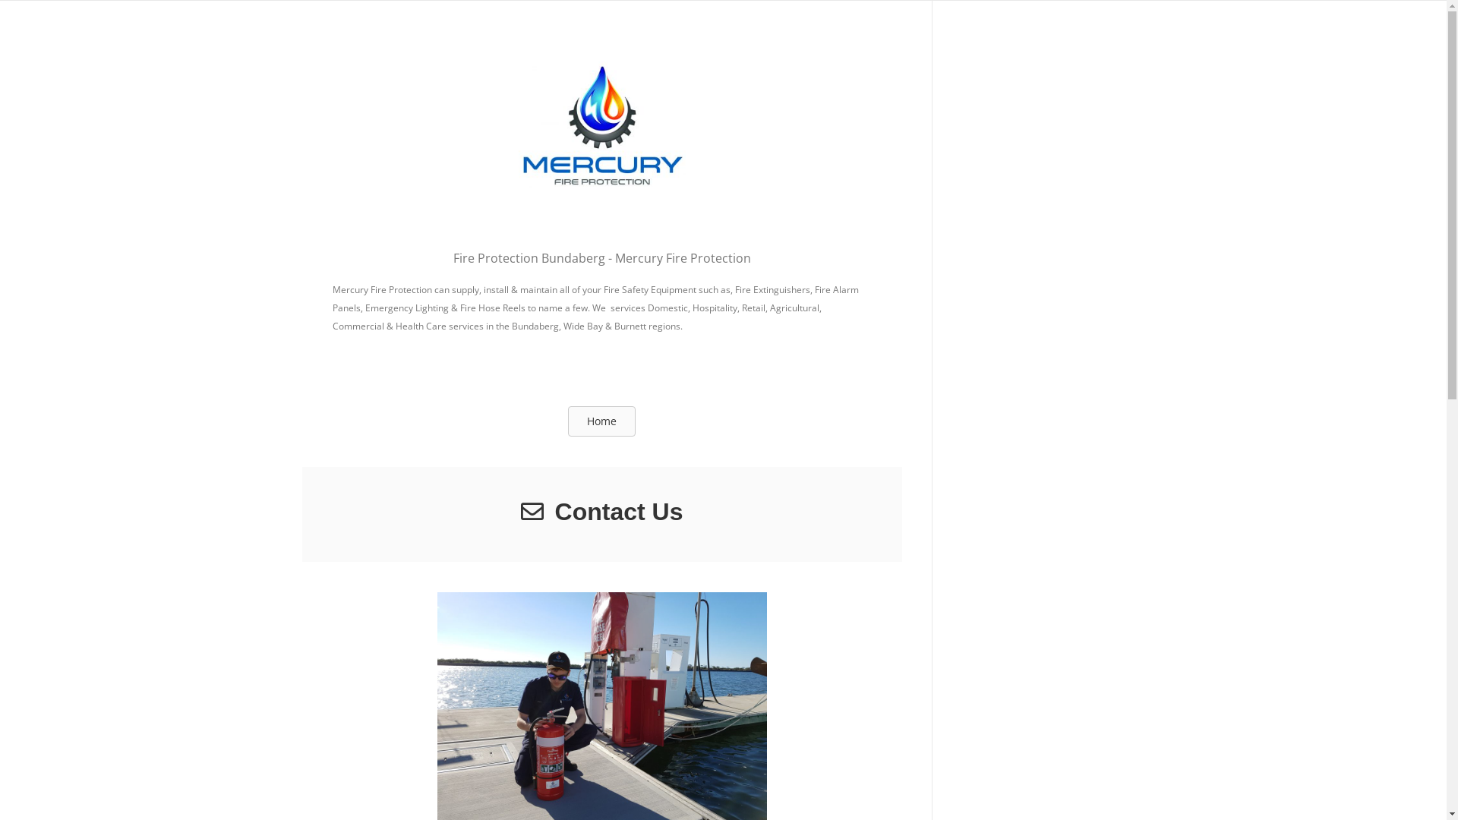 Image resolution: width=1458 pixels, height=820 pixels. Describe the element at coordinates (601, 125) in the screenshot. I see `Mercury Fire Protection` at that location.